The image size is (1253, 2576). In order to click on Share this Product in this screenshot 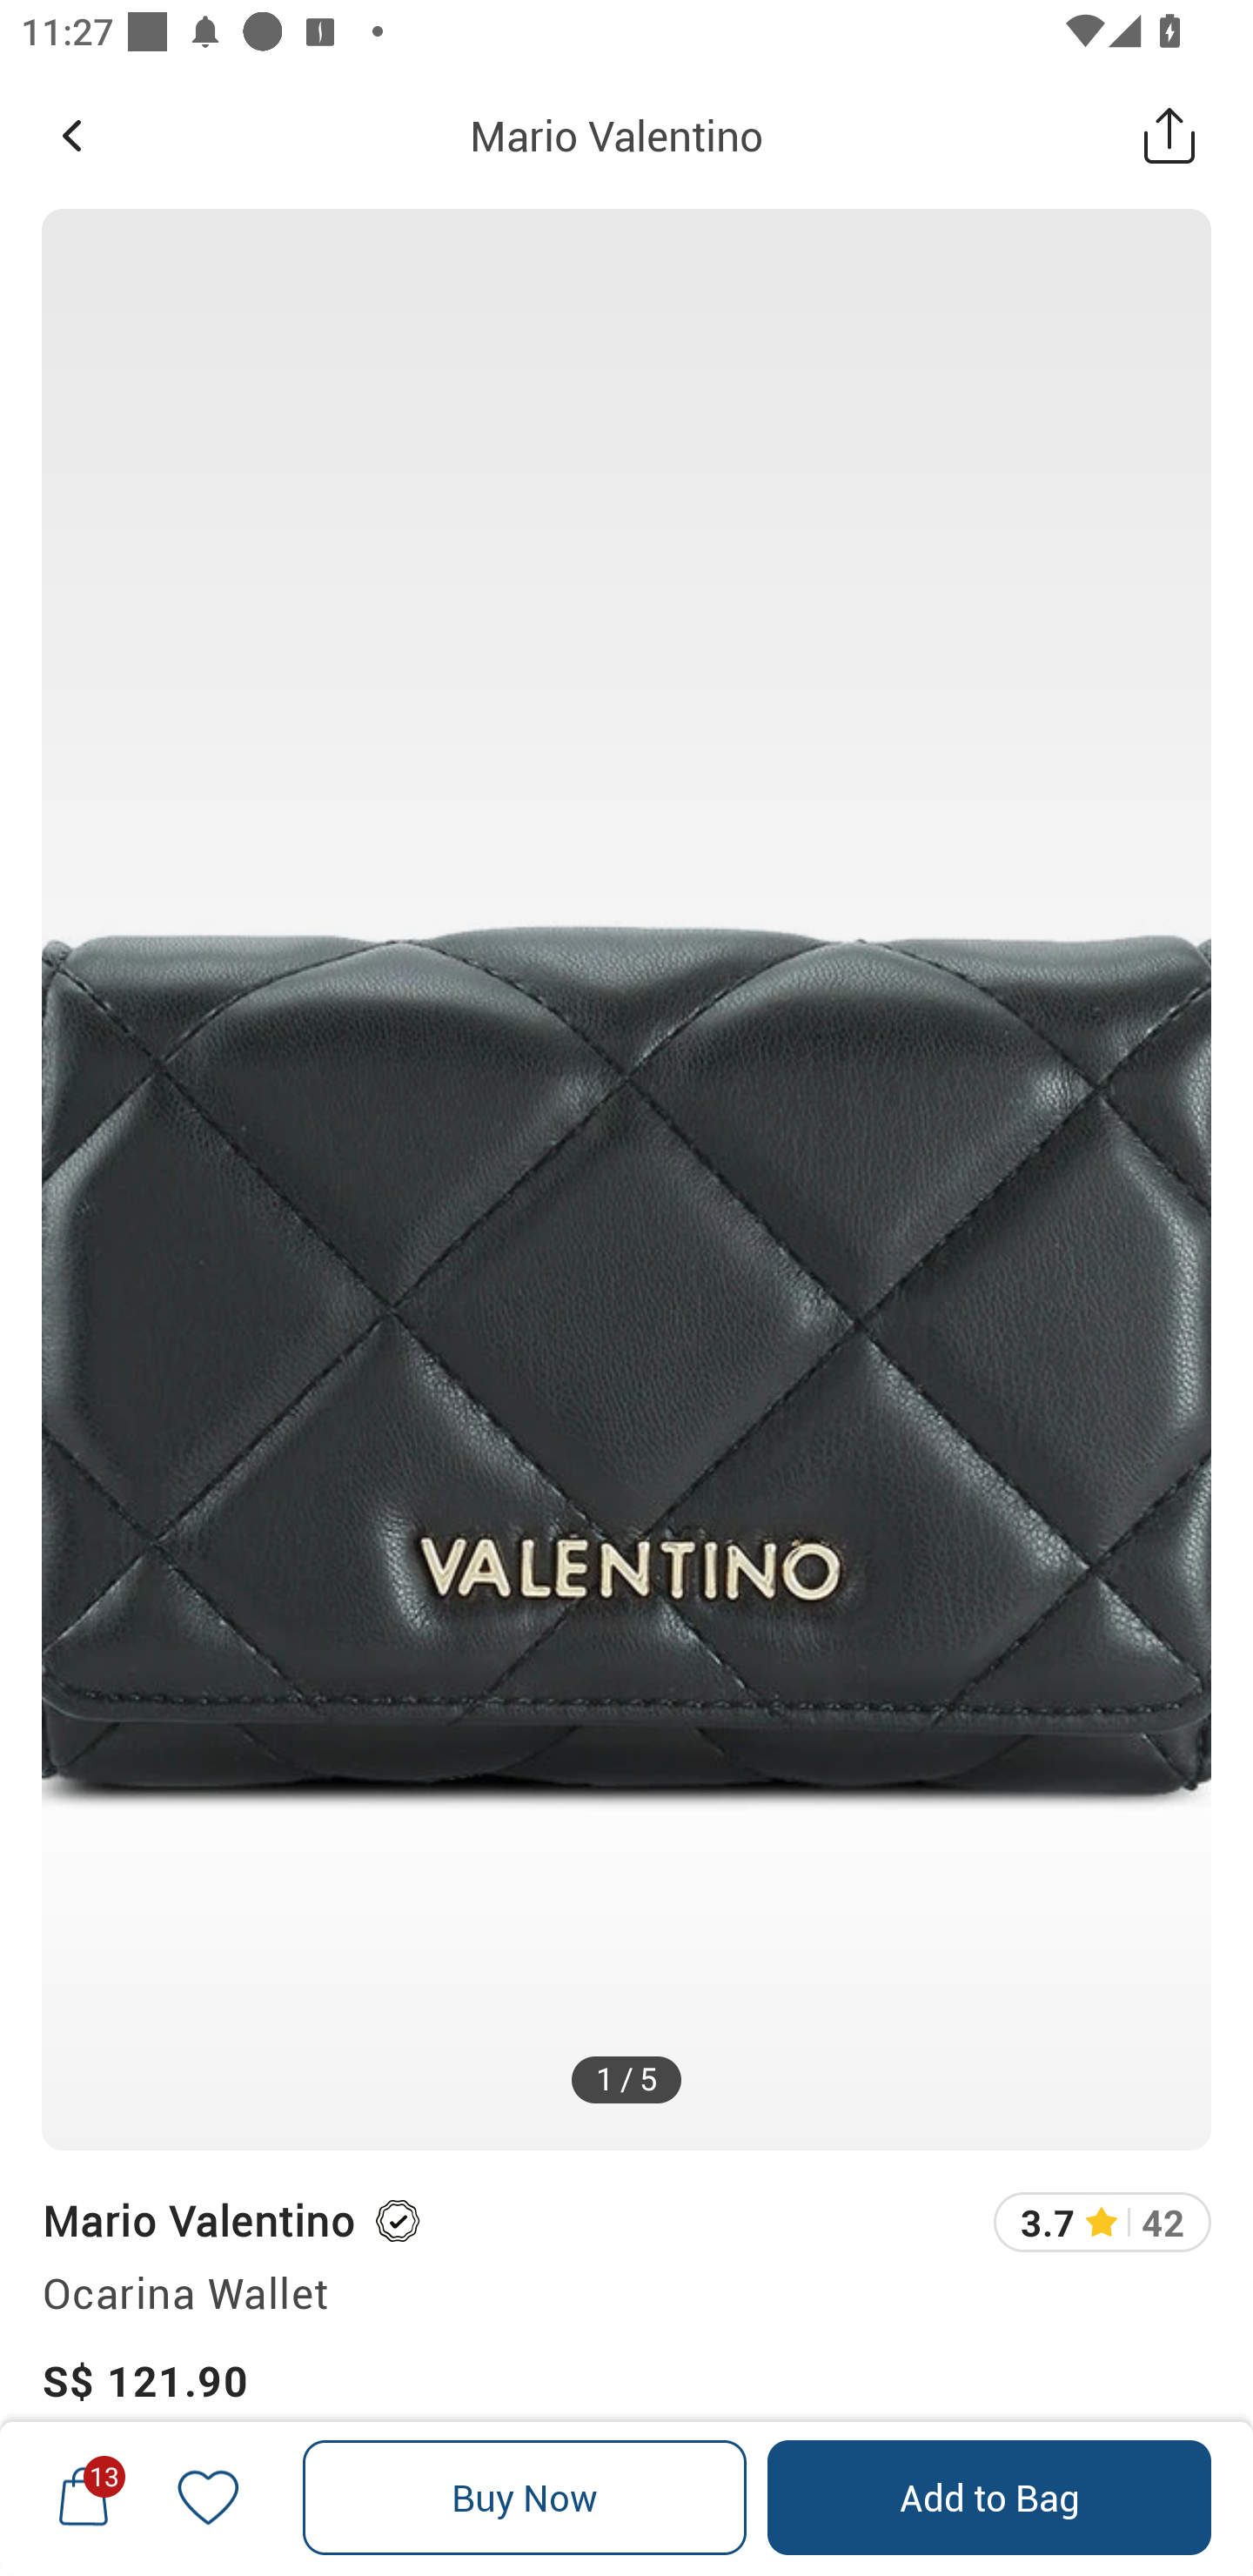, I will do `click(1169, 135)`.